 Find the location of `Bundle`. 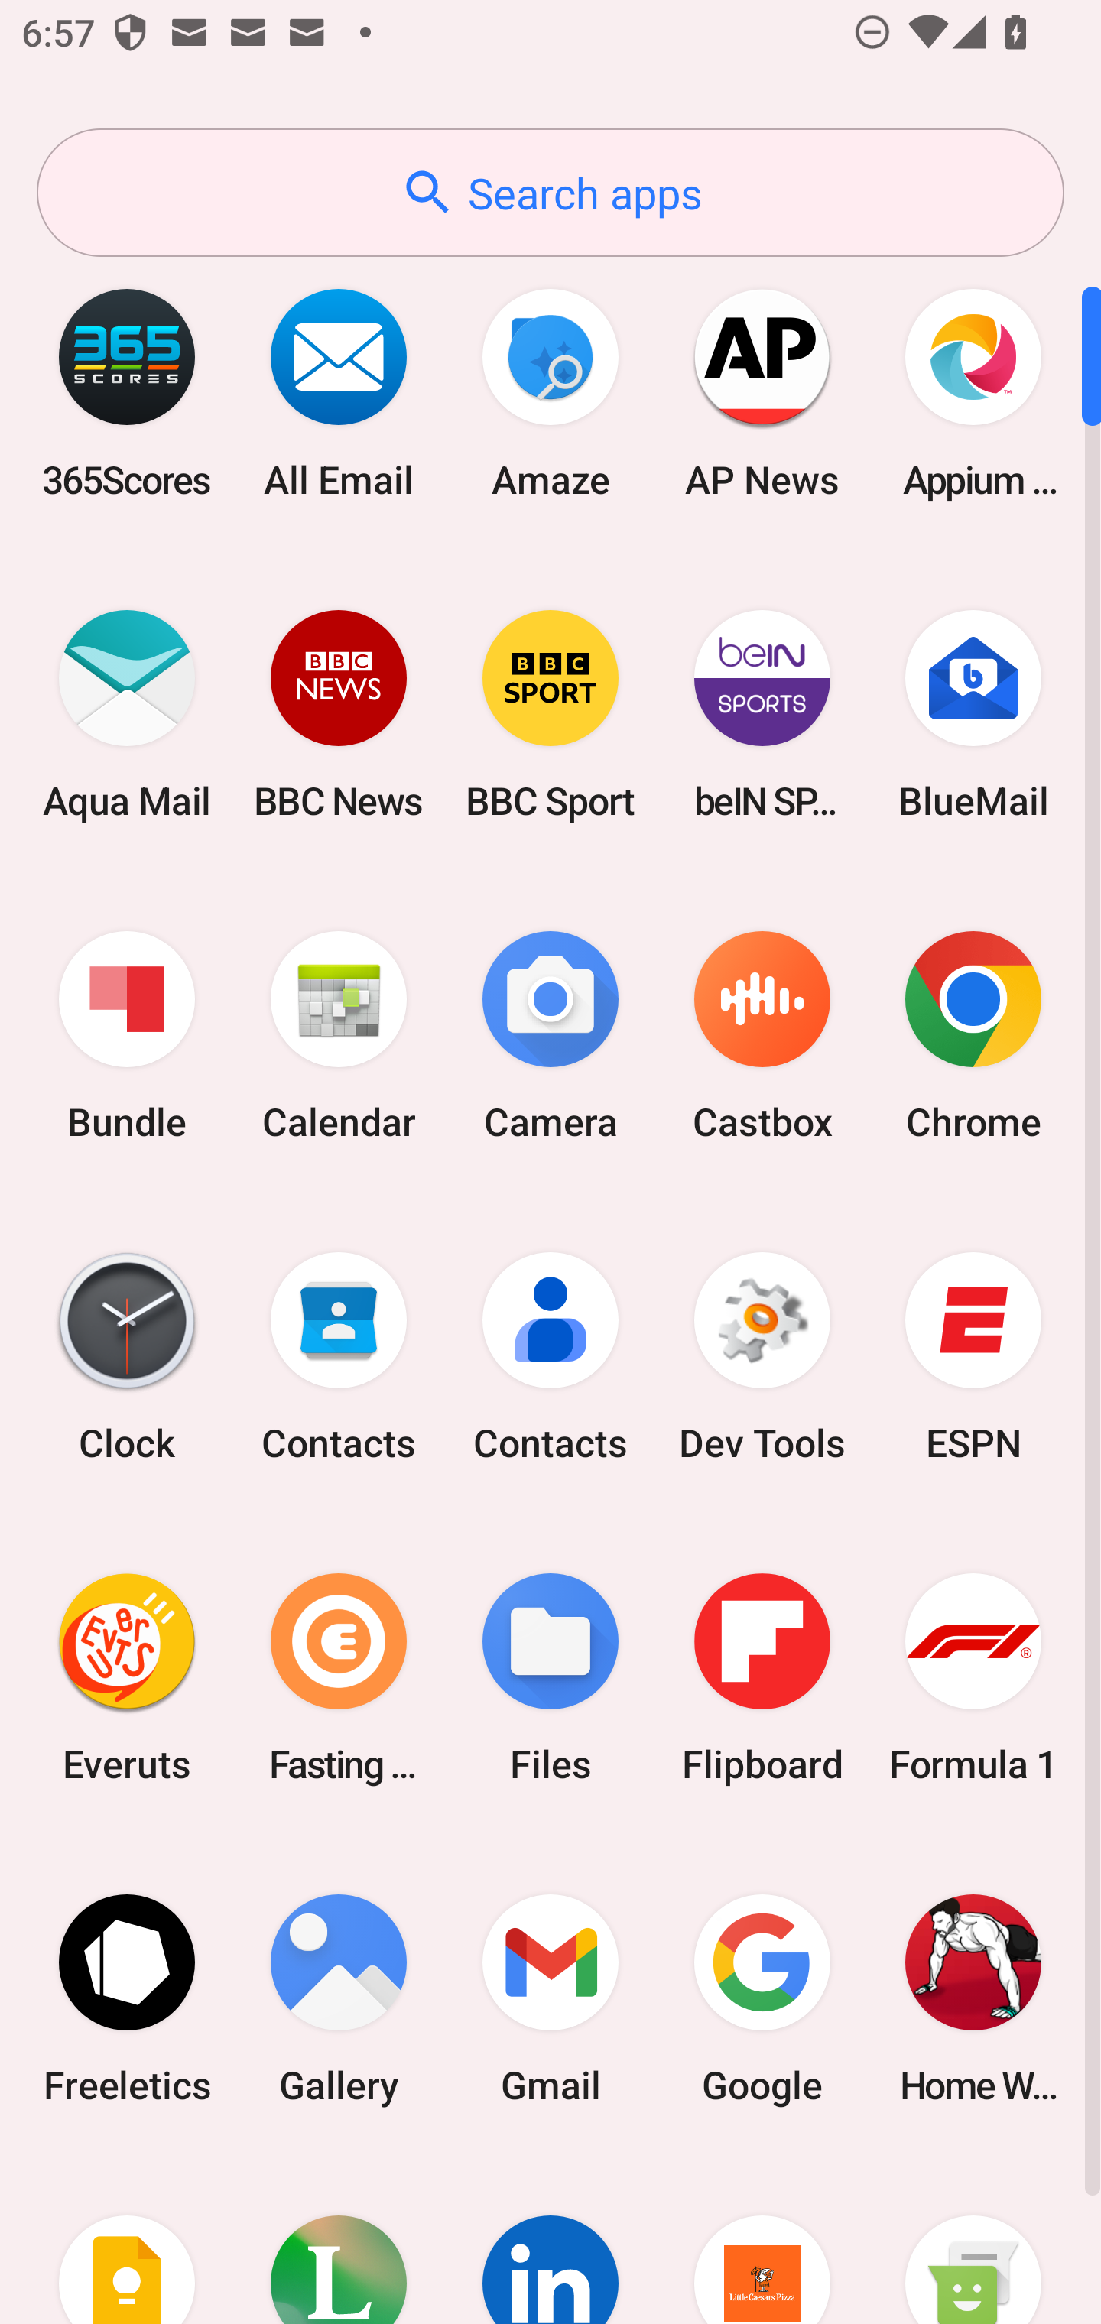

Bundle is located at coordinates (127, 1037).